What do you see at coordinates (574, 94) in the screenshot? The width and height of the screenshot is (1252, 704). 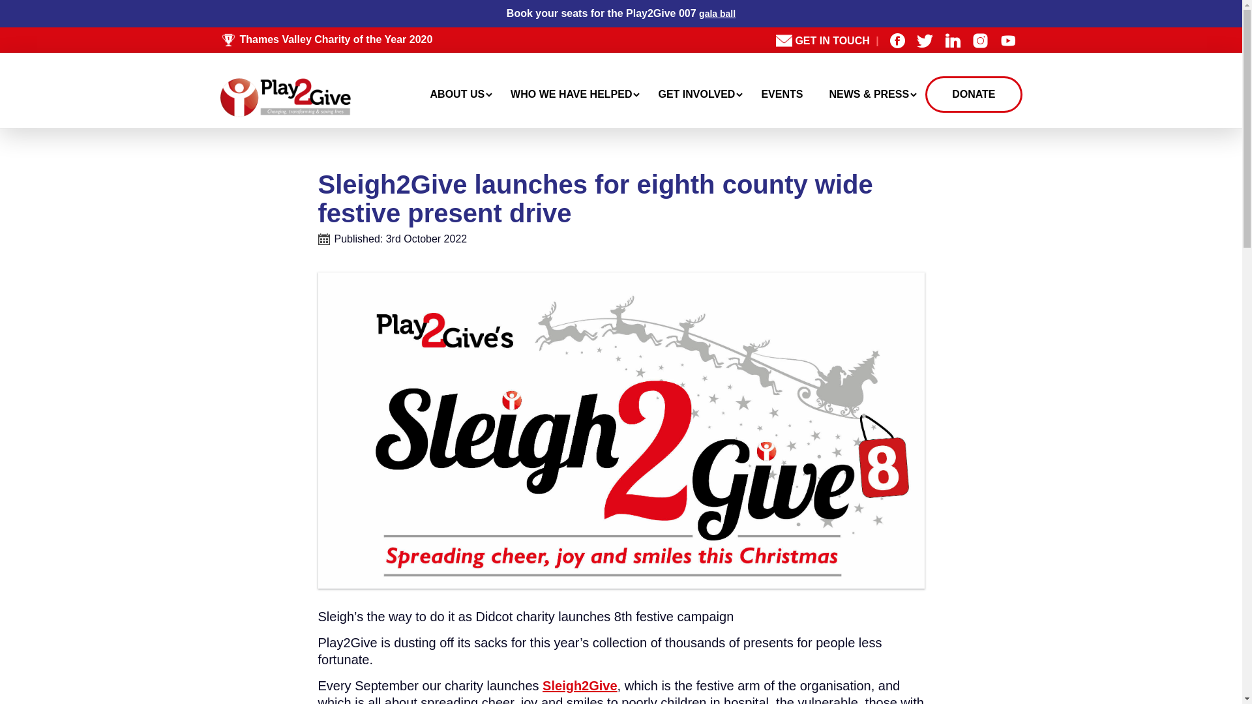 I see `WHO WE HAVE HELPED` at bounding box center [574, 94].